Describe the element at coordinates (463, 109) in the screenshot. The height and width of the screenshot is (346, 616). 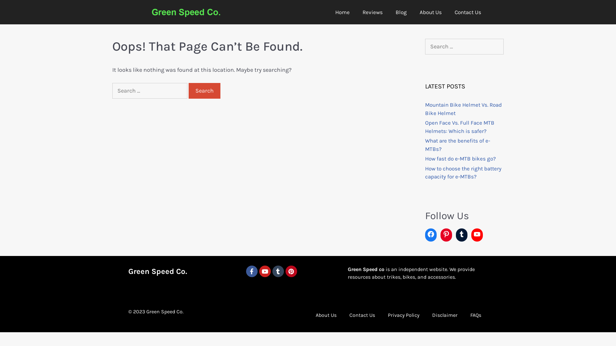
I see `Mountain Bike Helmet Vs. Road Bike Helmet` at that location.